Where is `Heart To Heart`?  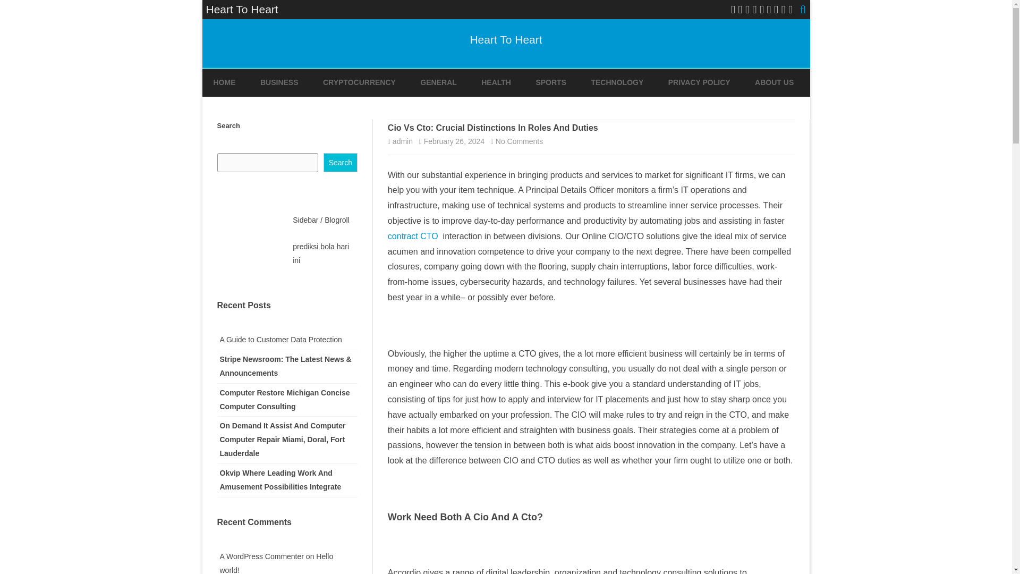 Heart To Heart is located at coordinates (505, 39).